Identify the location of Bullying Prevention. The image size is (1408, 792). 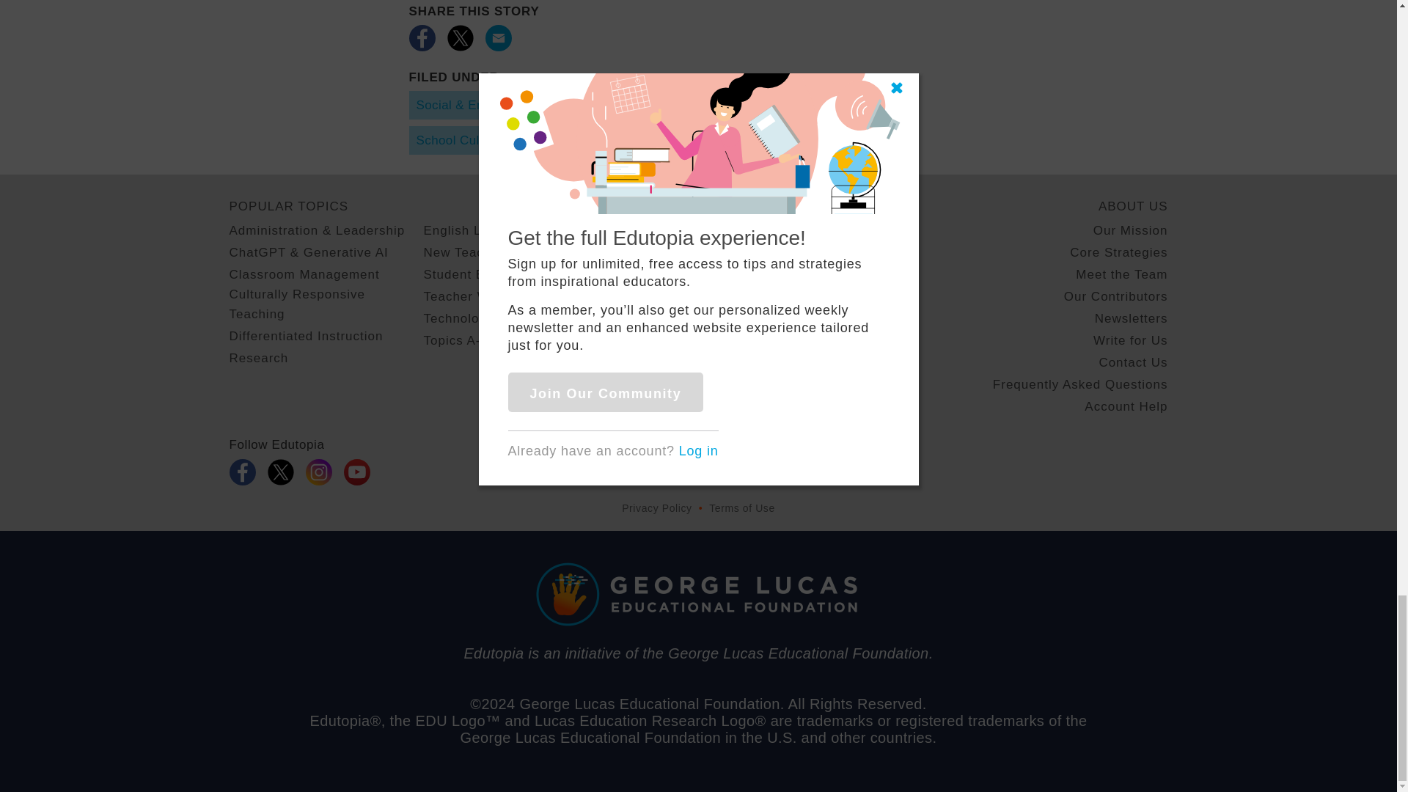
(694, 106).